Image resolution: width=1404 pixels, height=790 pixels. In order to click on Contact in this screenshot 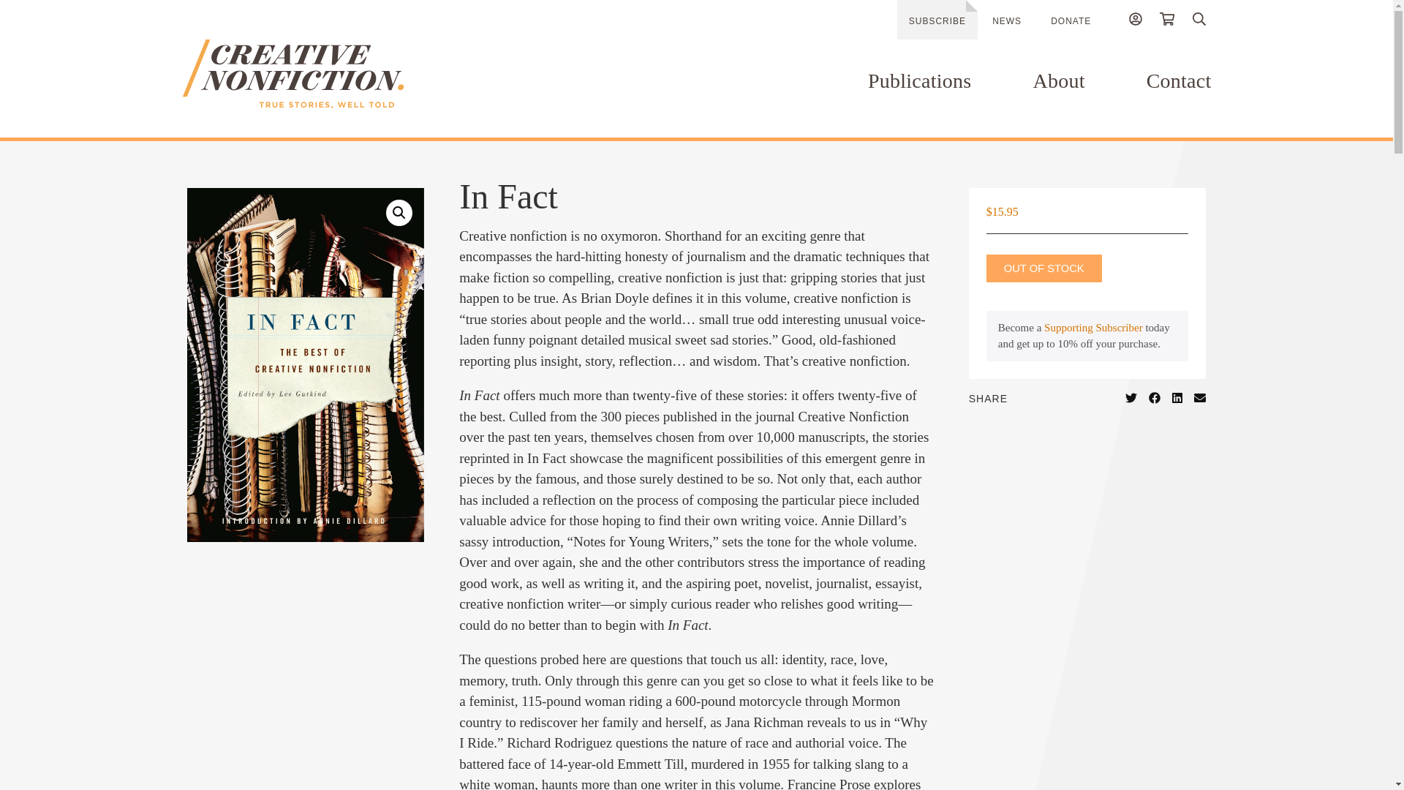, I will do `click(1179, 80)`.